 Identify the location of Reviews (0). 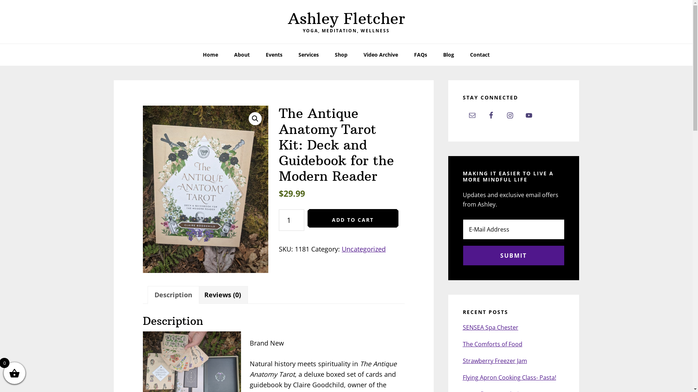
(222, 295).